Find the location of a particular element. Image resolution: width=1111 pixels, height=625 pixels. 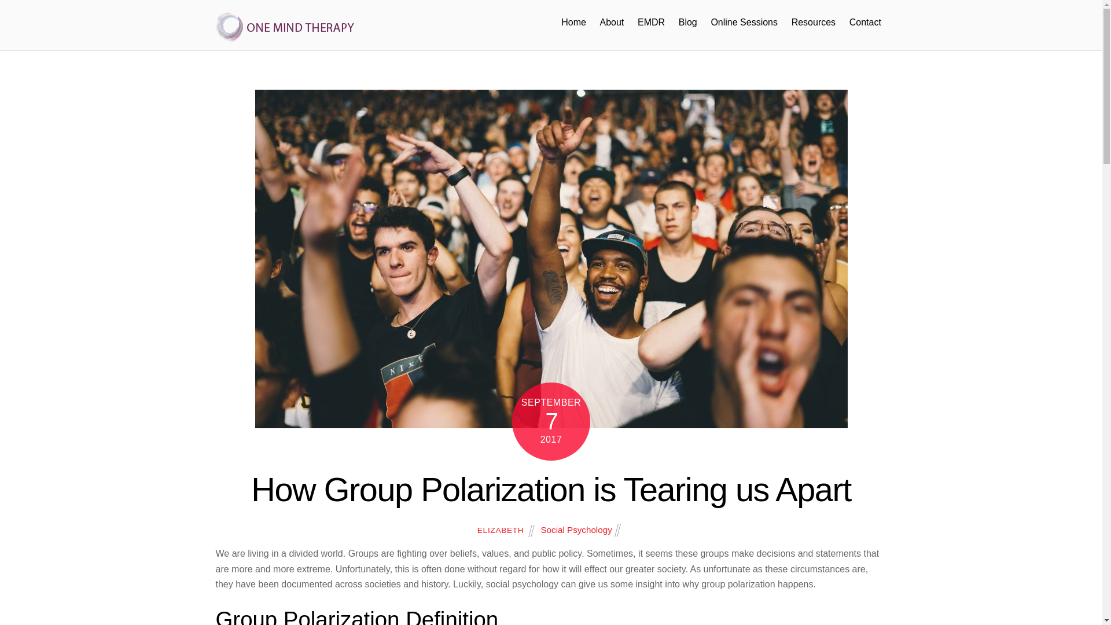

Social Psychology is located at coordinates (576, 530).